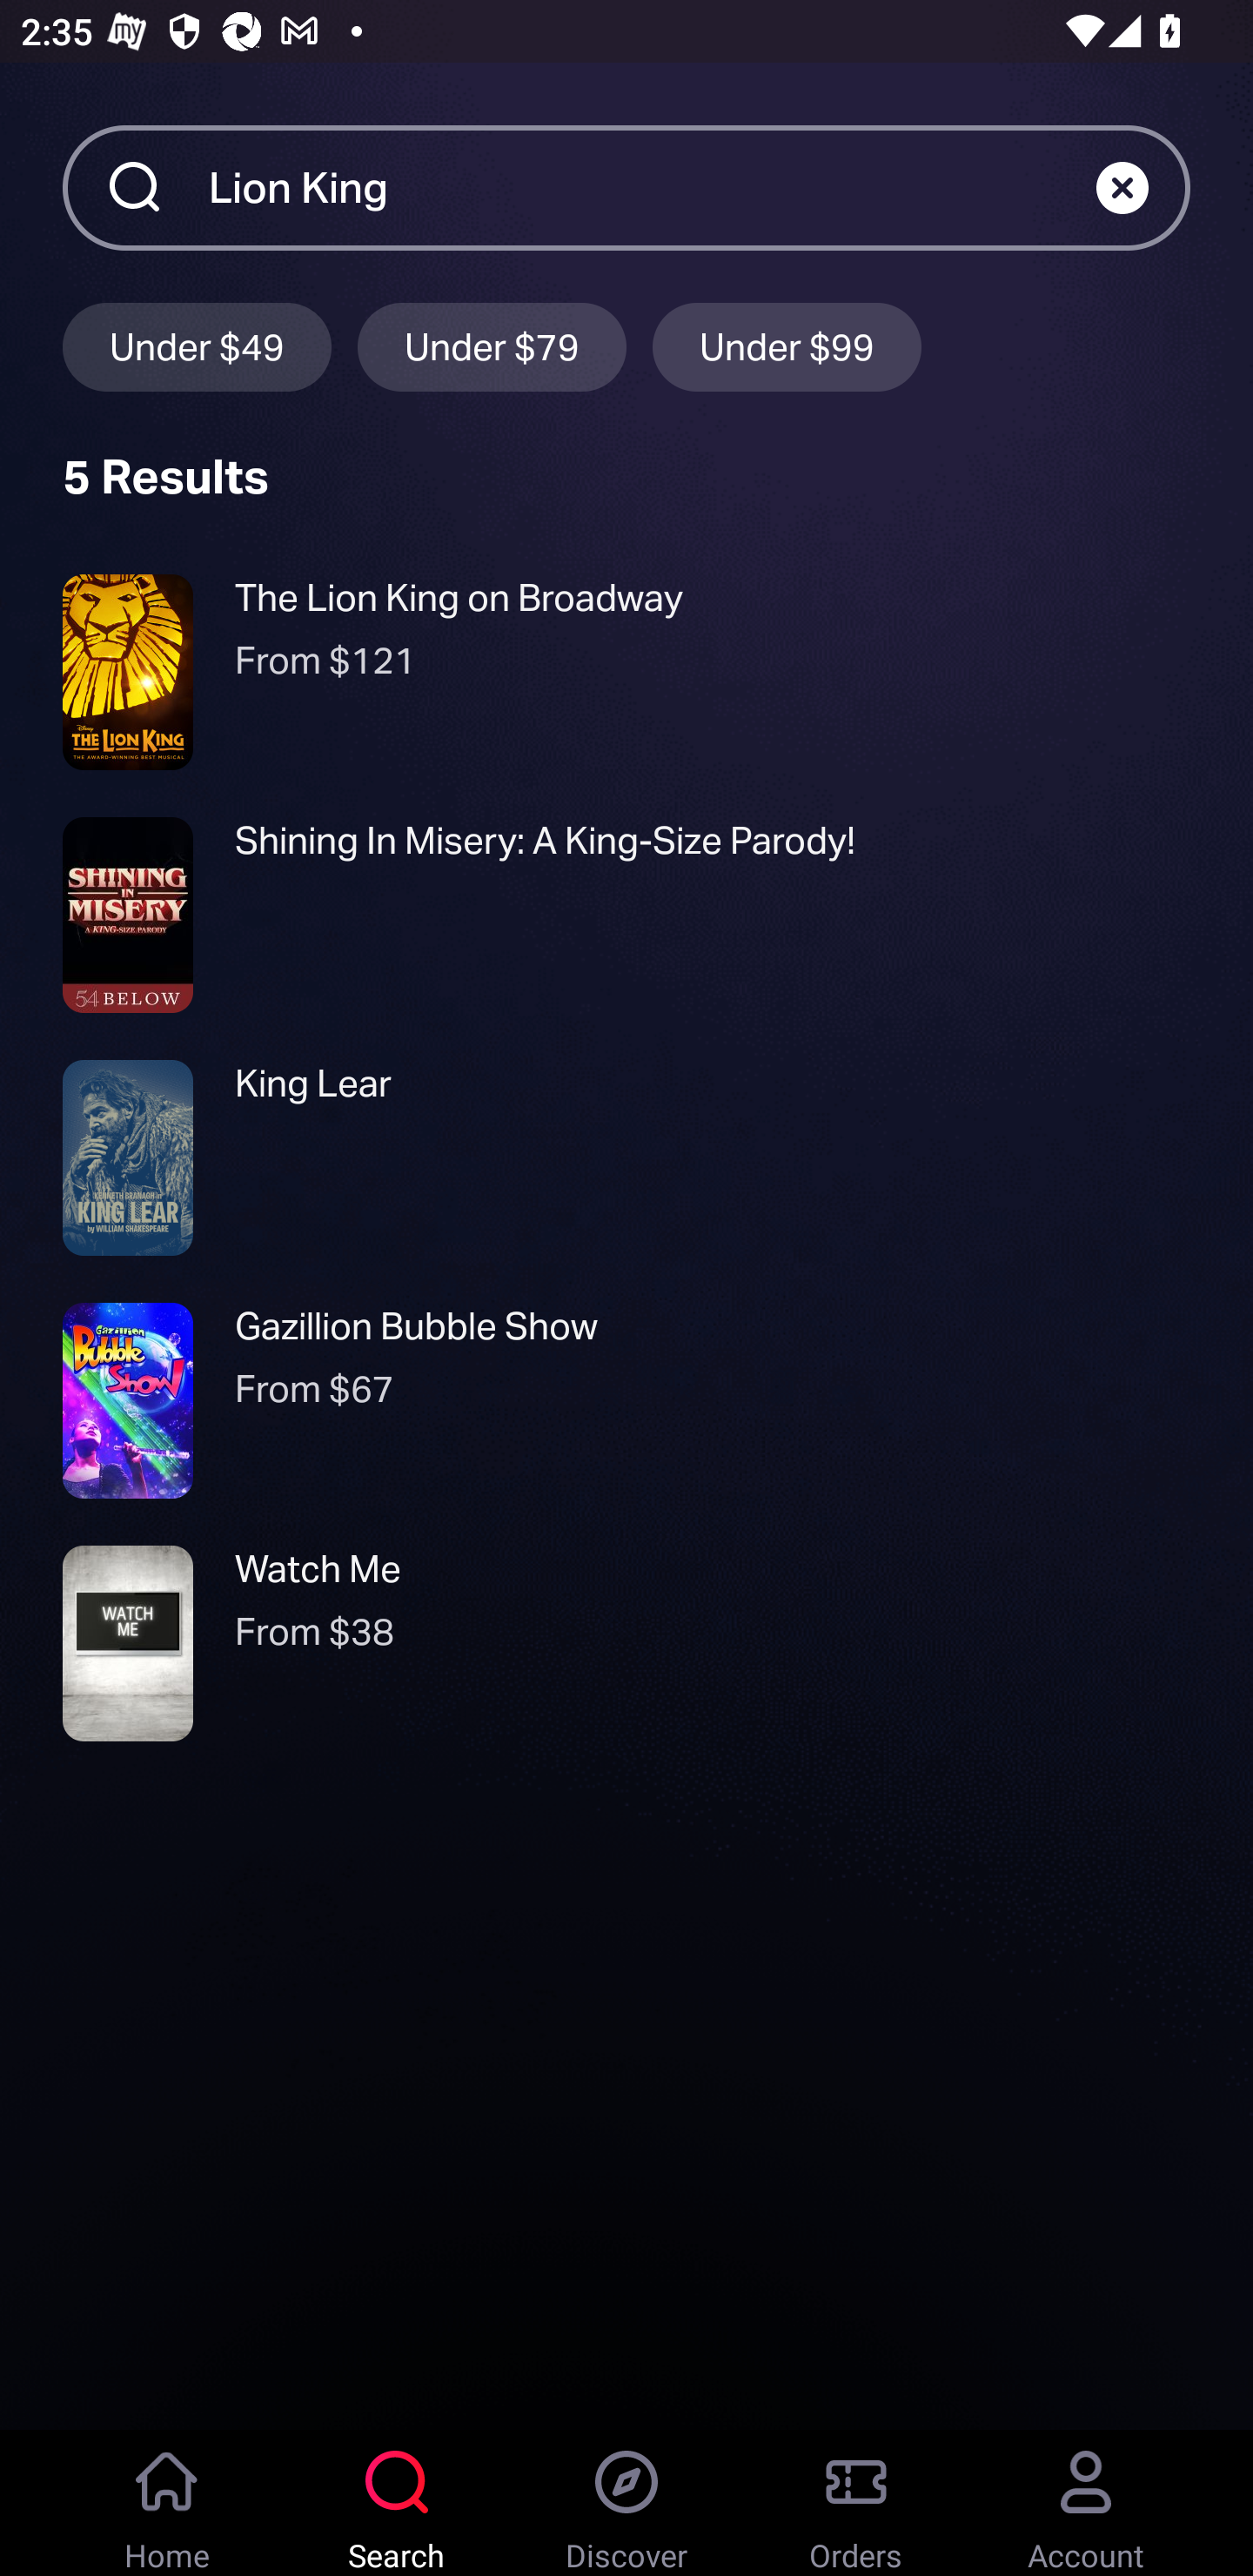 The image size is (1253, 2576). Describe the element at coordinates (1086, 2503) in the screenshot. I see `Account` at that location.